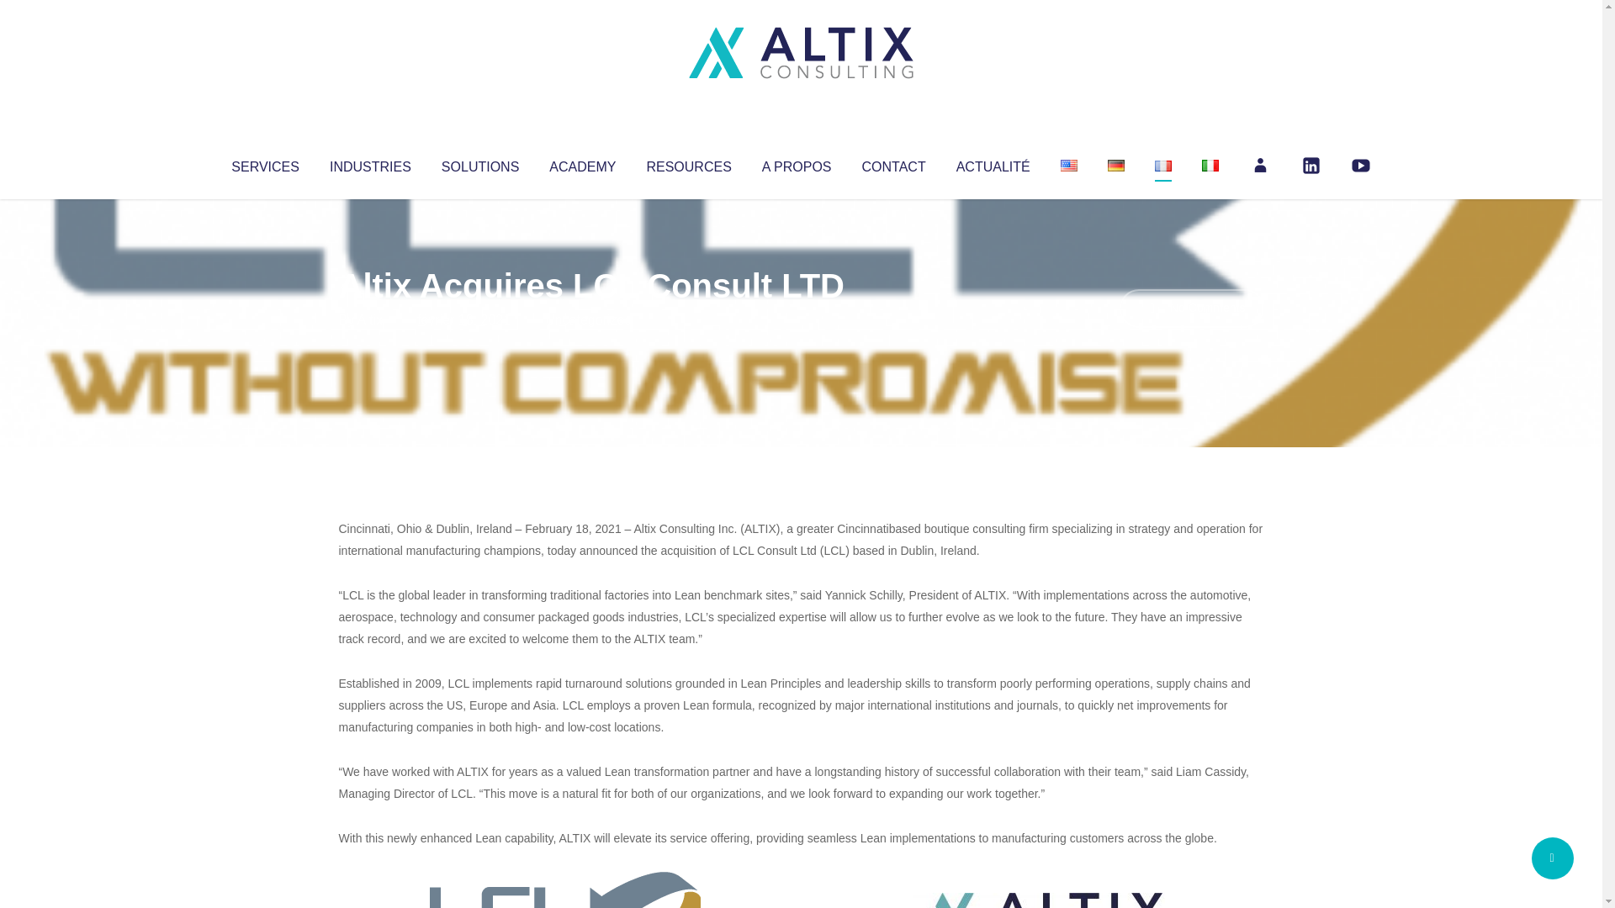 This screenshot has height=908, width=1615. Describe the element at coordinates (370, 163) in the screenshot. I see `INDUSTRIES` at that location.